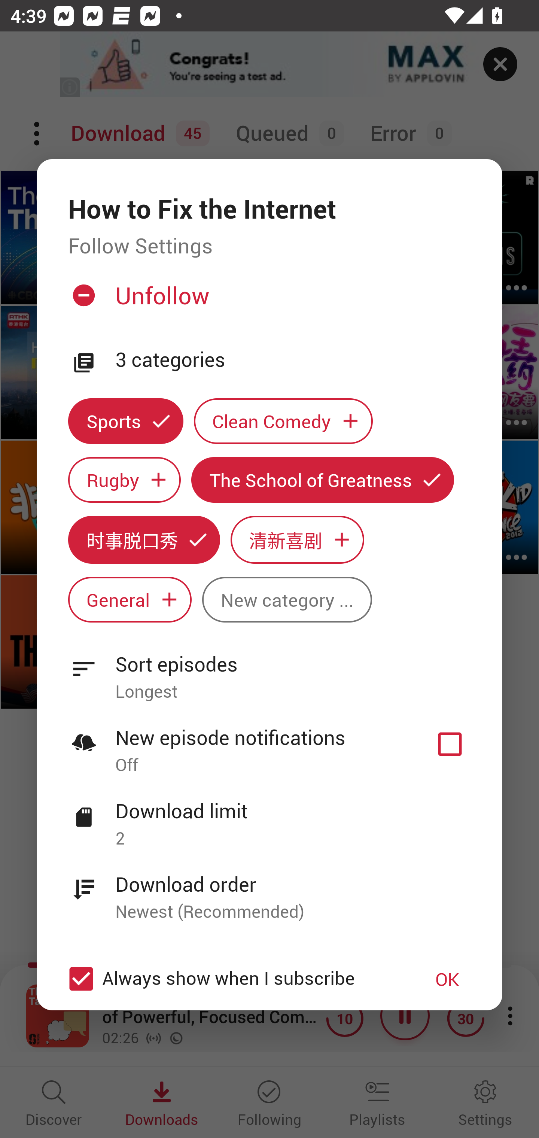  Describe the element at coordinates (124, 480) in the screenshot. I see `Rugby` at that location.